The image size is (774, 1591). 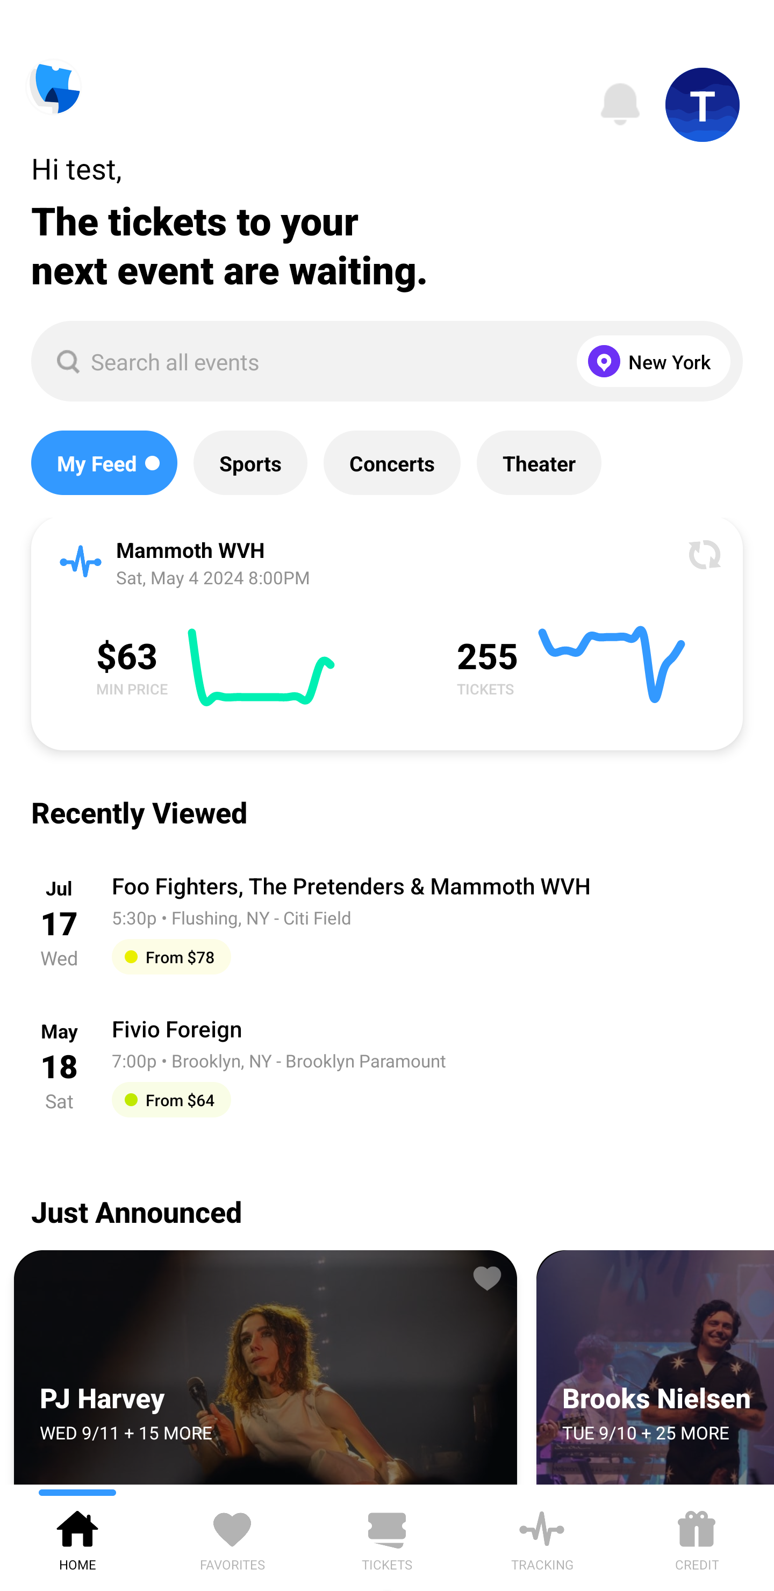 What do you see at coordinates (697, 1537) in the screenshot?
I see `CREDIT` at bounding box center [697, 1537].